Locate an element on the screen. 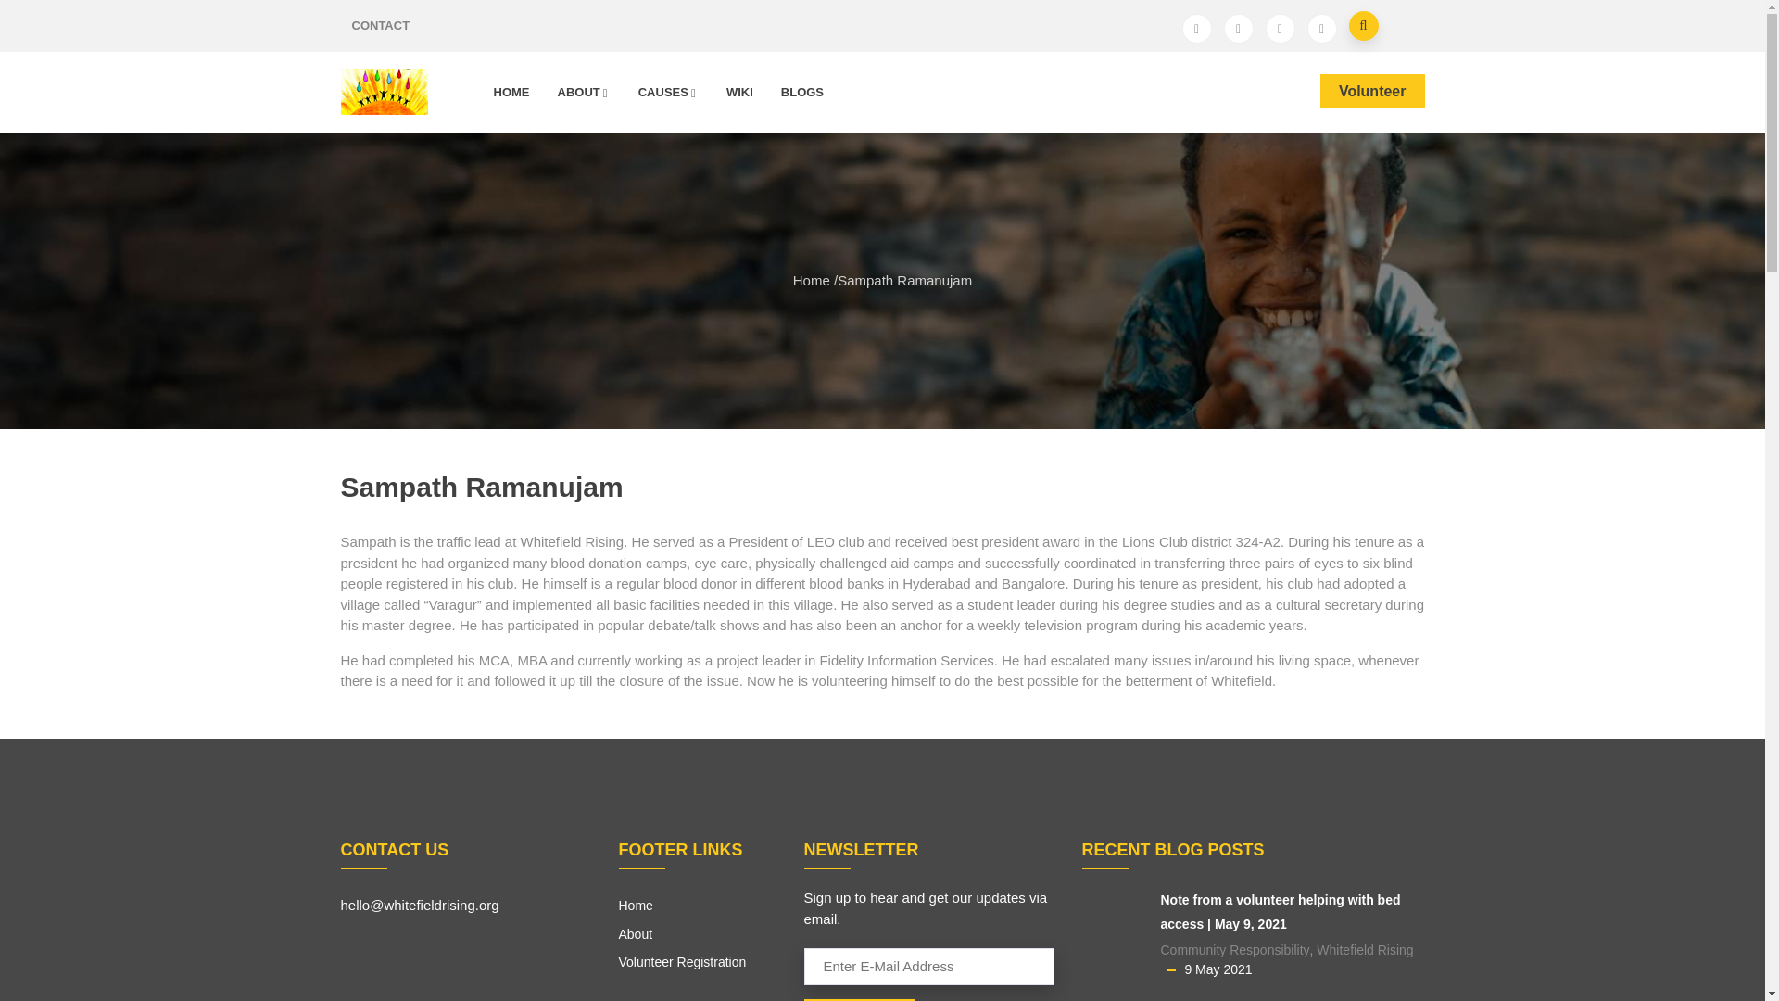 The width and height of the screenshot is (1779, 1001). Subscribe is located at coordinates (860, 999).